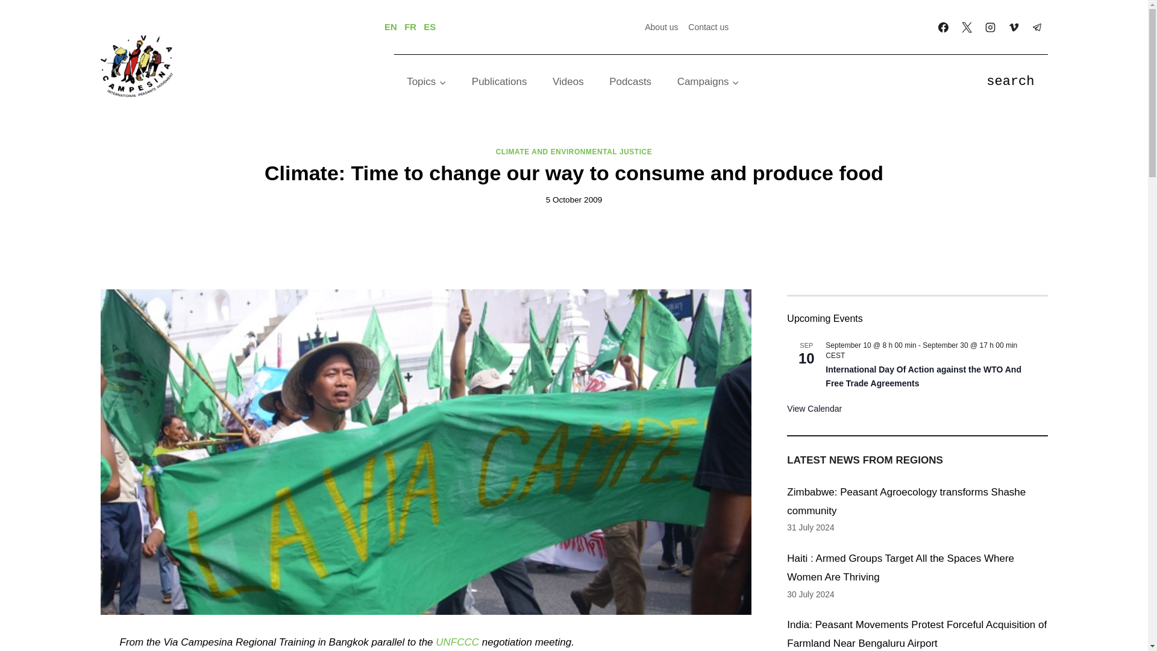  What do you see at coordinates (1010, 82) in the screenshot?
I see `search` at bounding box center [1010, 82].